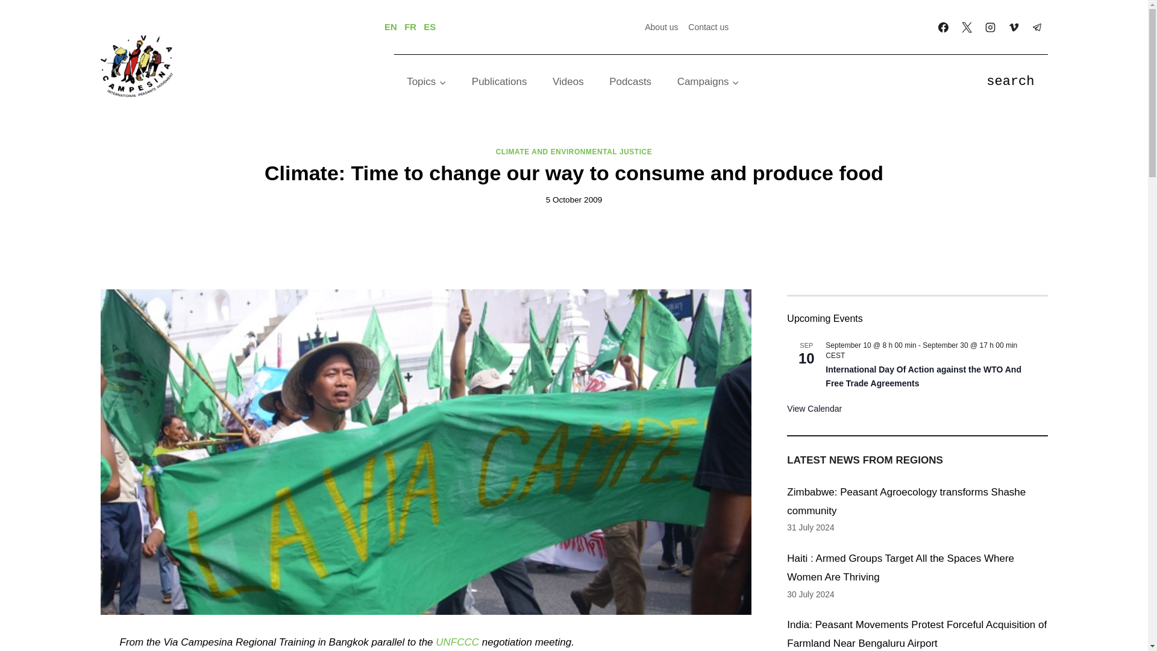  What do you see at coordinates (1010, 82) in the screenshot?
I see `search` at bounding box center [1010, 82].